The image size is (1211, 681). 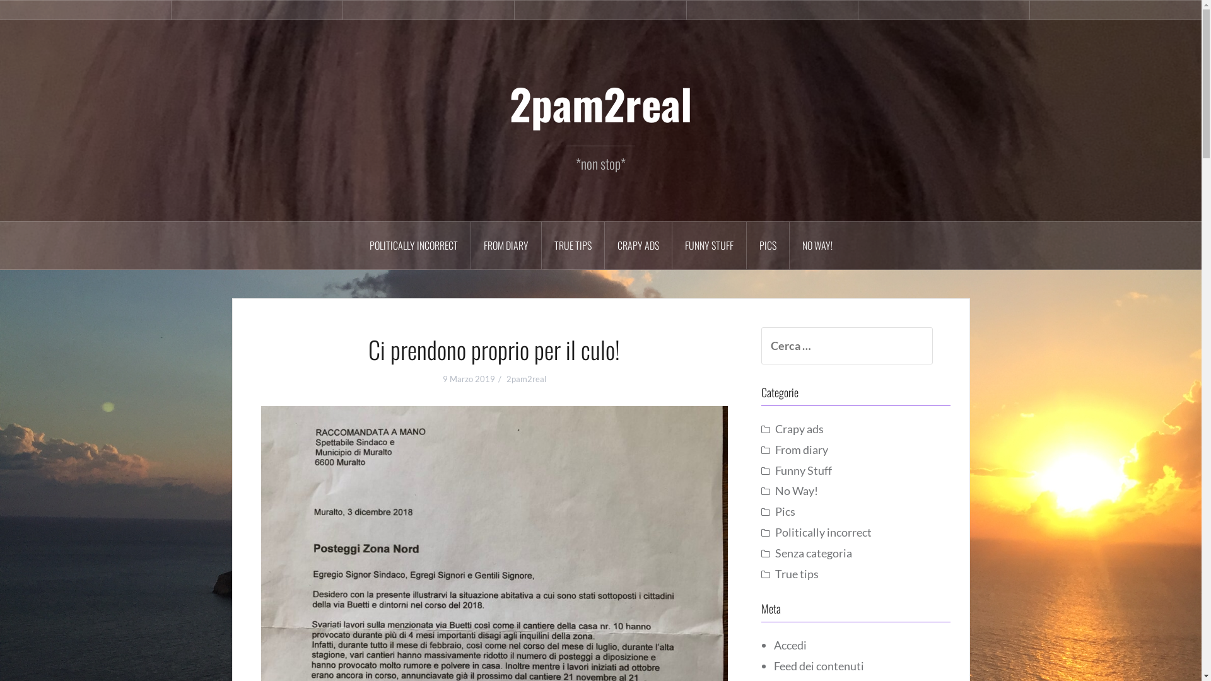 I want to click on 2pam2real, so click(x=600, y=103).